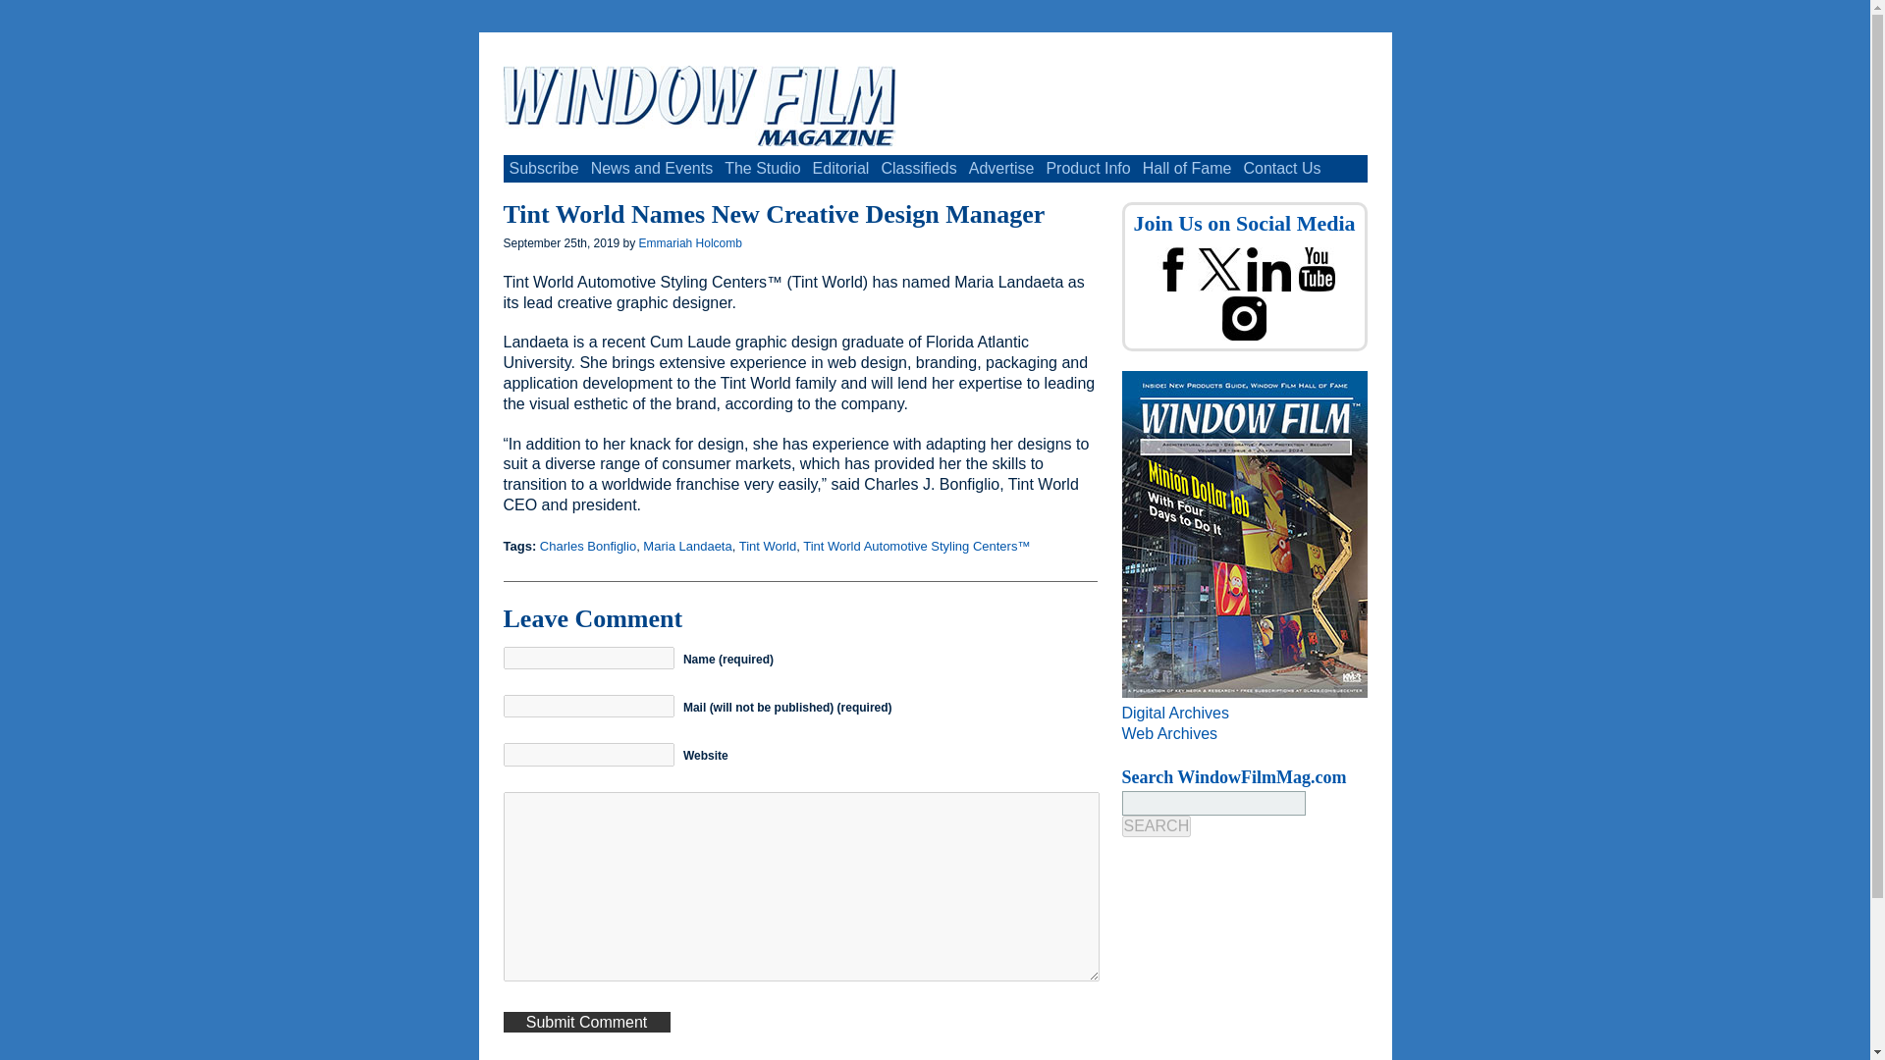  What do you see at coordinates (690, 242) in the screenshot?
I see `Emmariah Holcomb` at bounding box center [690, 242].